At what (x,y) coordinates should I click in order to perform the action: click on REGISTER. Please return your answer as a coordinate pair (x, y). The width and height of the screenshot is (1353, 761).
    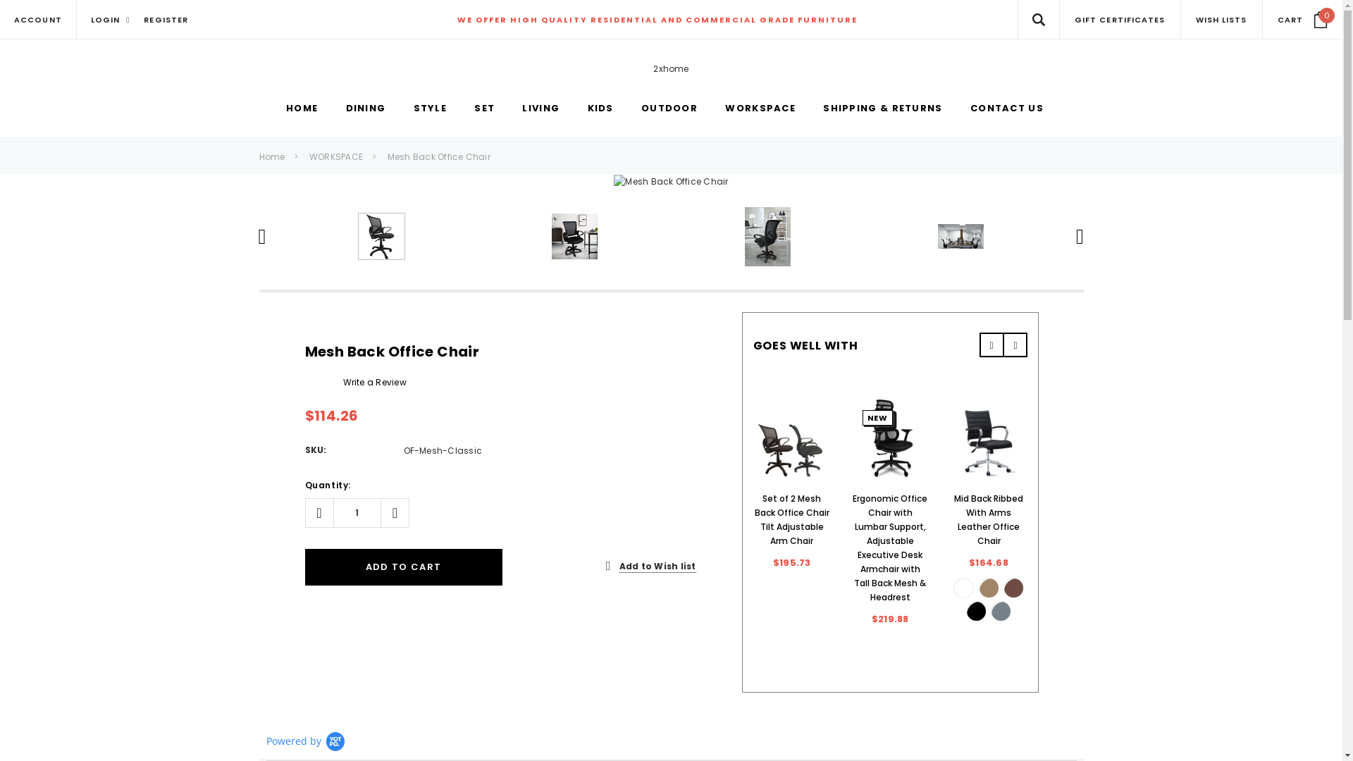
    Looking at the image, I should click on (166, 20).